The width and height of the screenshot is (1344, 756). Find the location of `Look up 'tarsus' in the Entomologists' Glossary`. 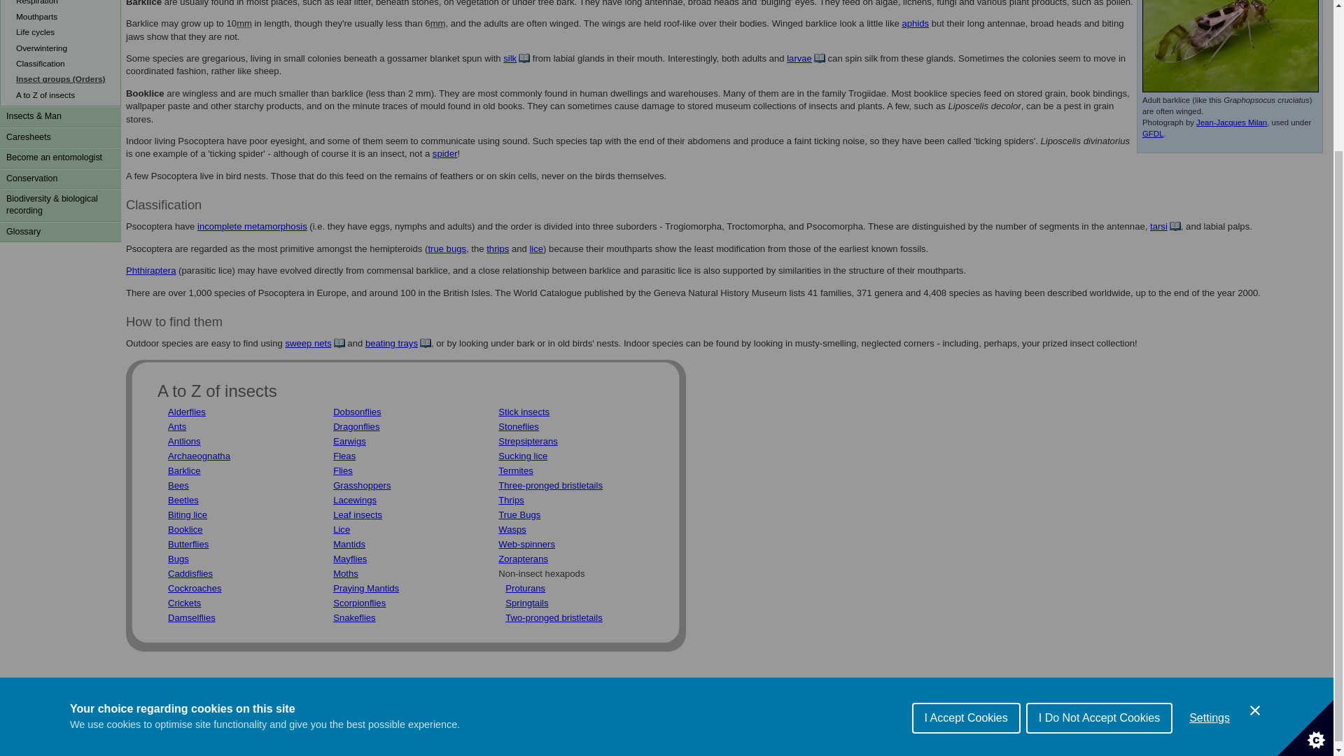

Look up 'tarsus' in the Entomologists' Glossary is located at coordinates (1165, 226).